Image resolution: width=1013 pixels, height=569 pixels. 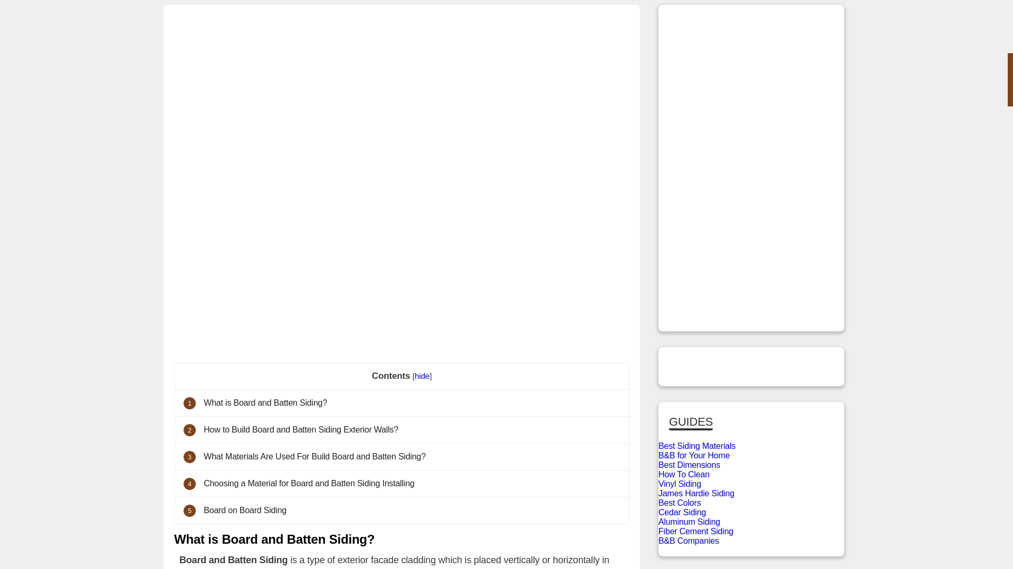 What do you see at coordinates (402, 265) in the screenshot?
I see `Advertisement` at bounding box center [402, 265].